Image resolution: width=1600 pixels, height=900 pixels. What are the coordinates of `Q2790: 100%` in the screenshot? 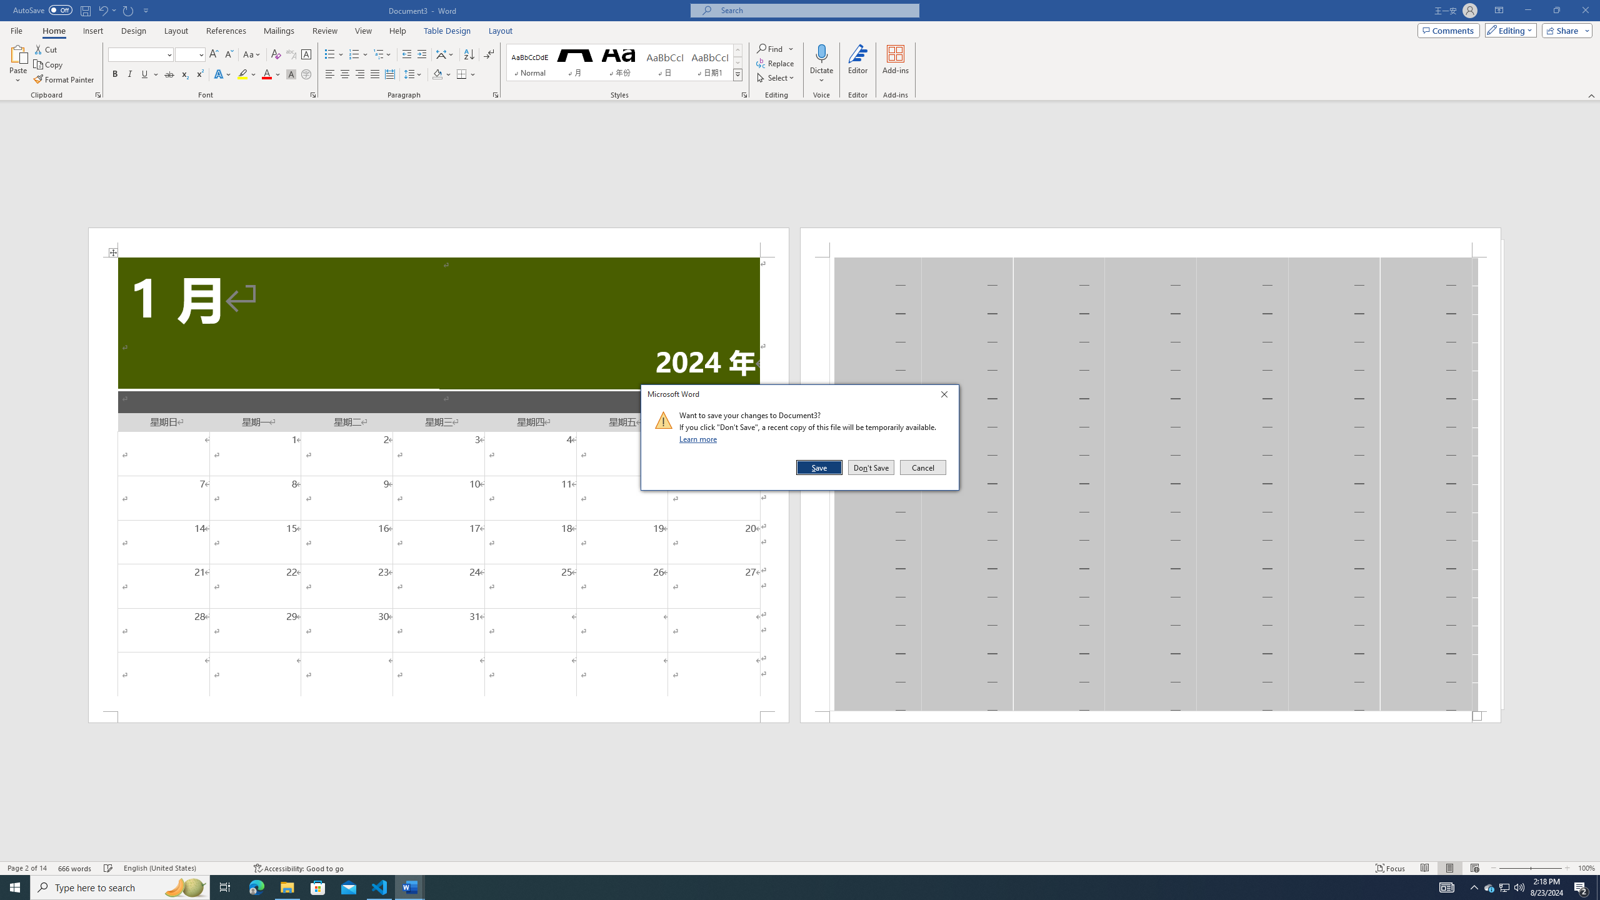 It's located at (1519, 887).